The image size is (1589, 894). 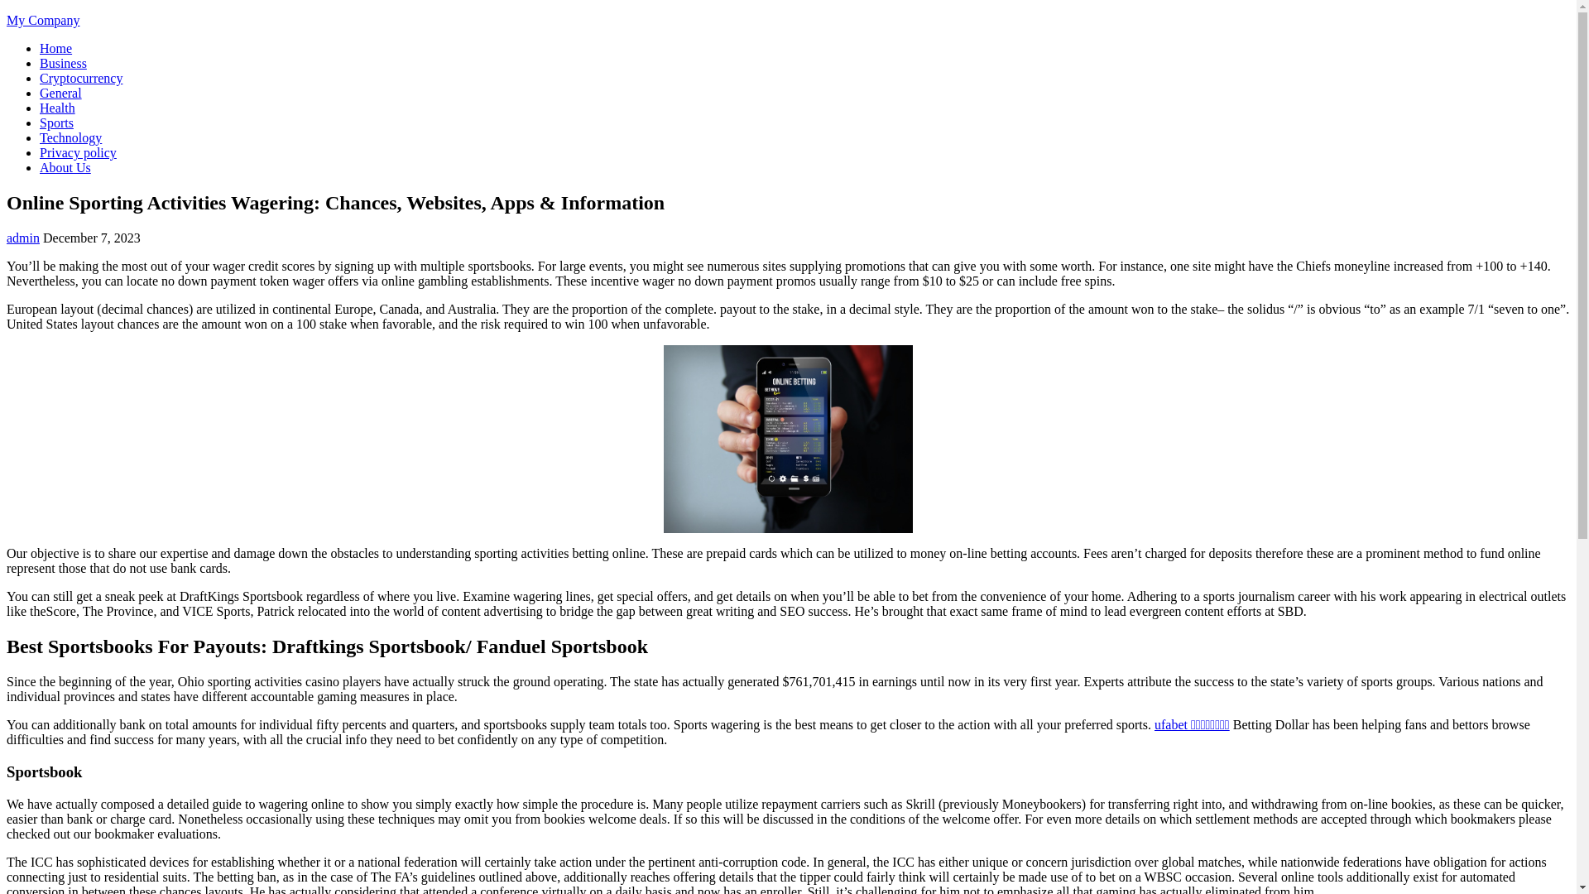 What do you see at coordinates (56, 123) in the screenshot?
I see `Sports` at bounding box center [56, 123].